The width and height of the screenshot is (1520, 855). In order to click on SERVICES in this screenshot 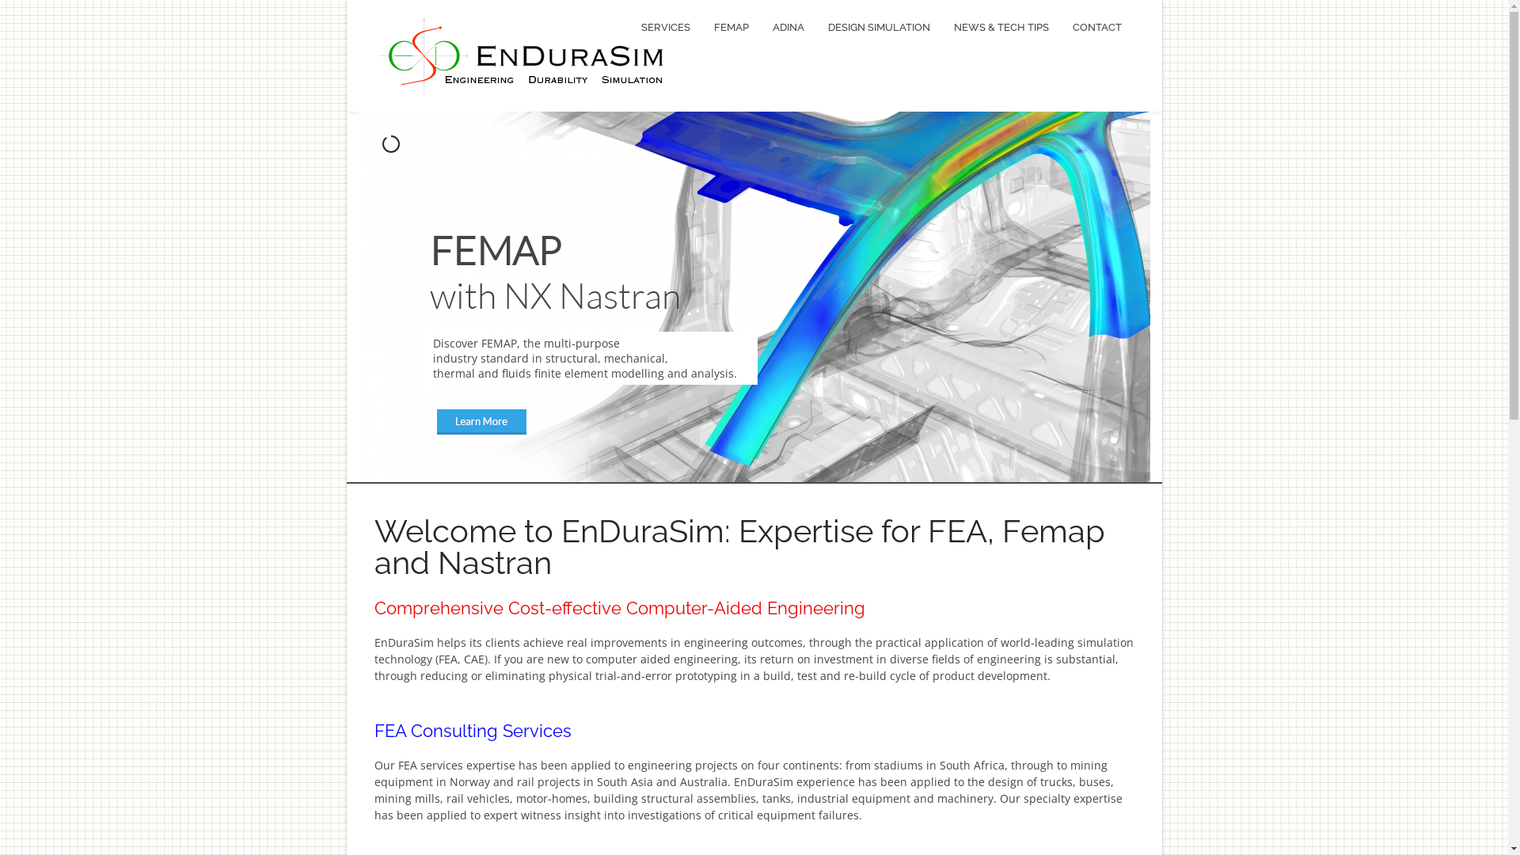, I will do `click(665, 28)`.